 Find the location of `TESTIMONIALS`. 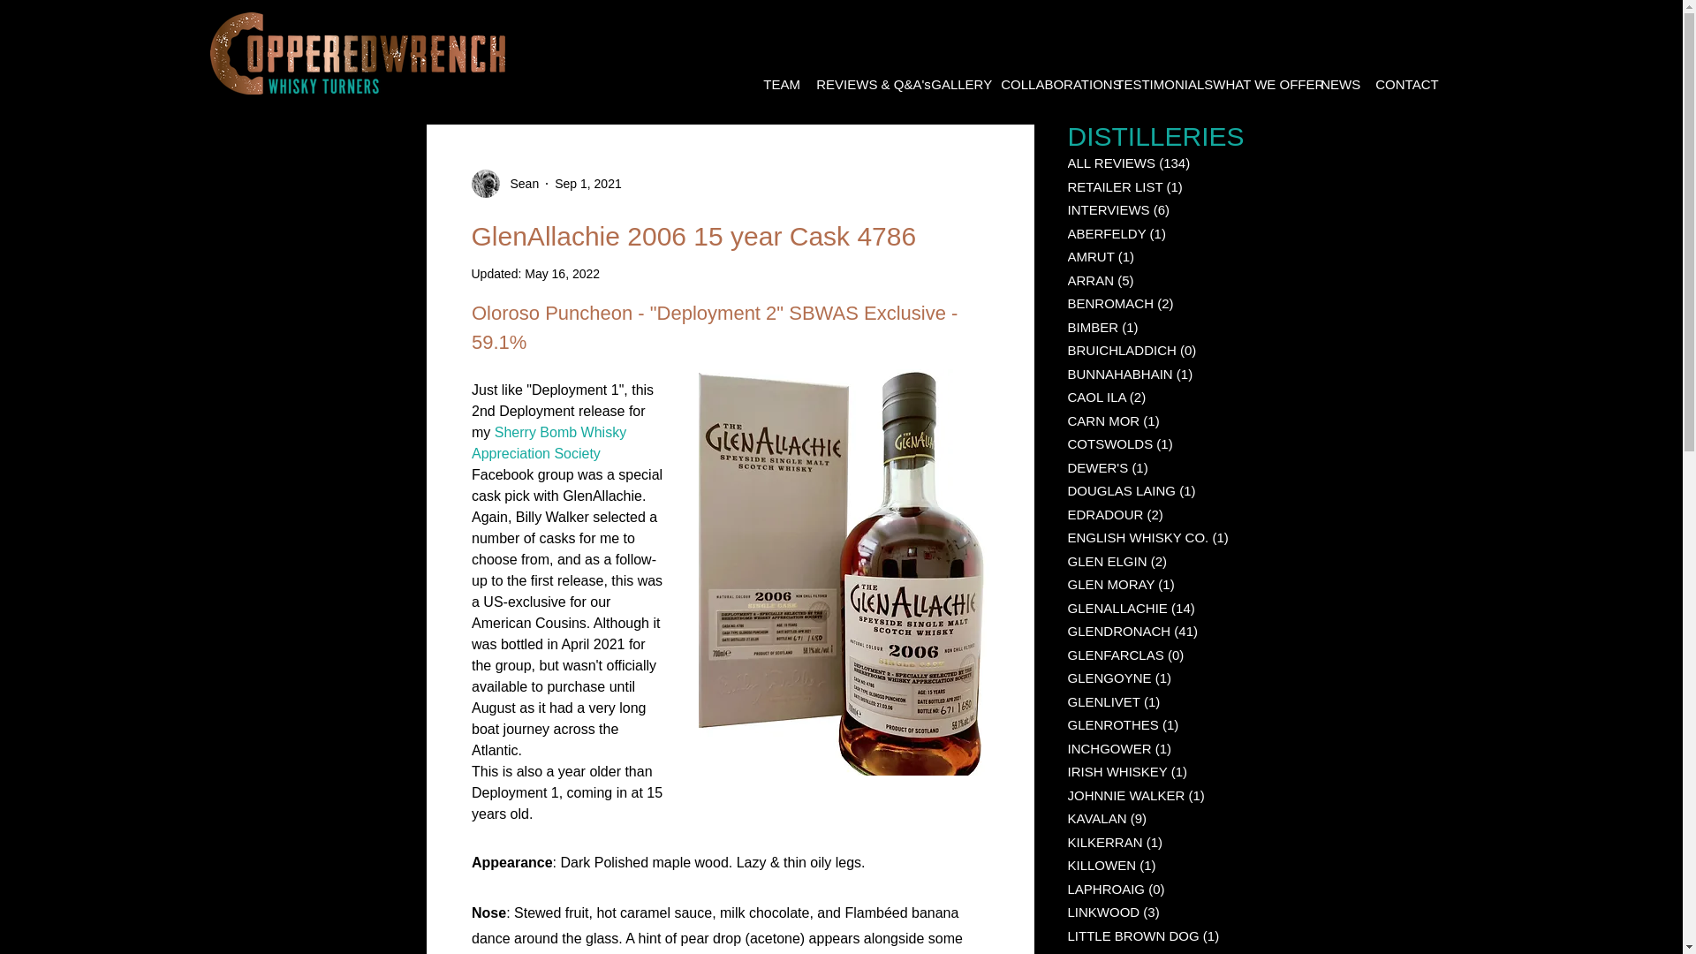

TESTIMONIALS is located at coordinates (1150, 85).